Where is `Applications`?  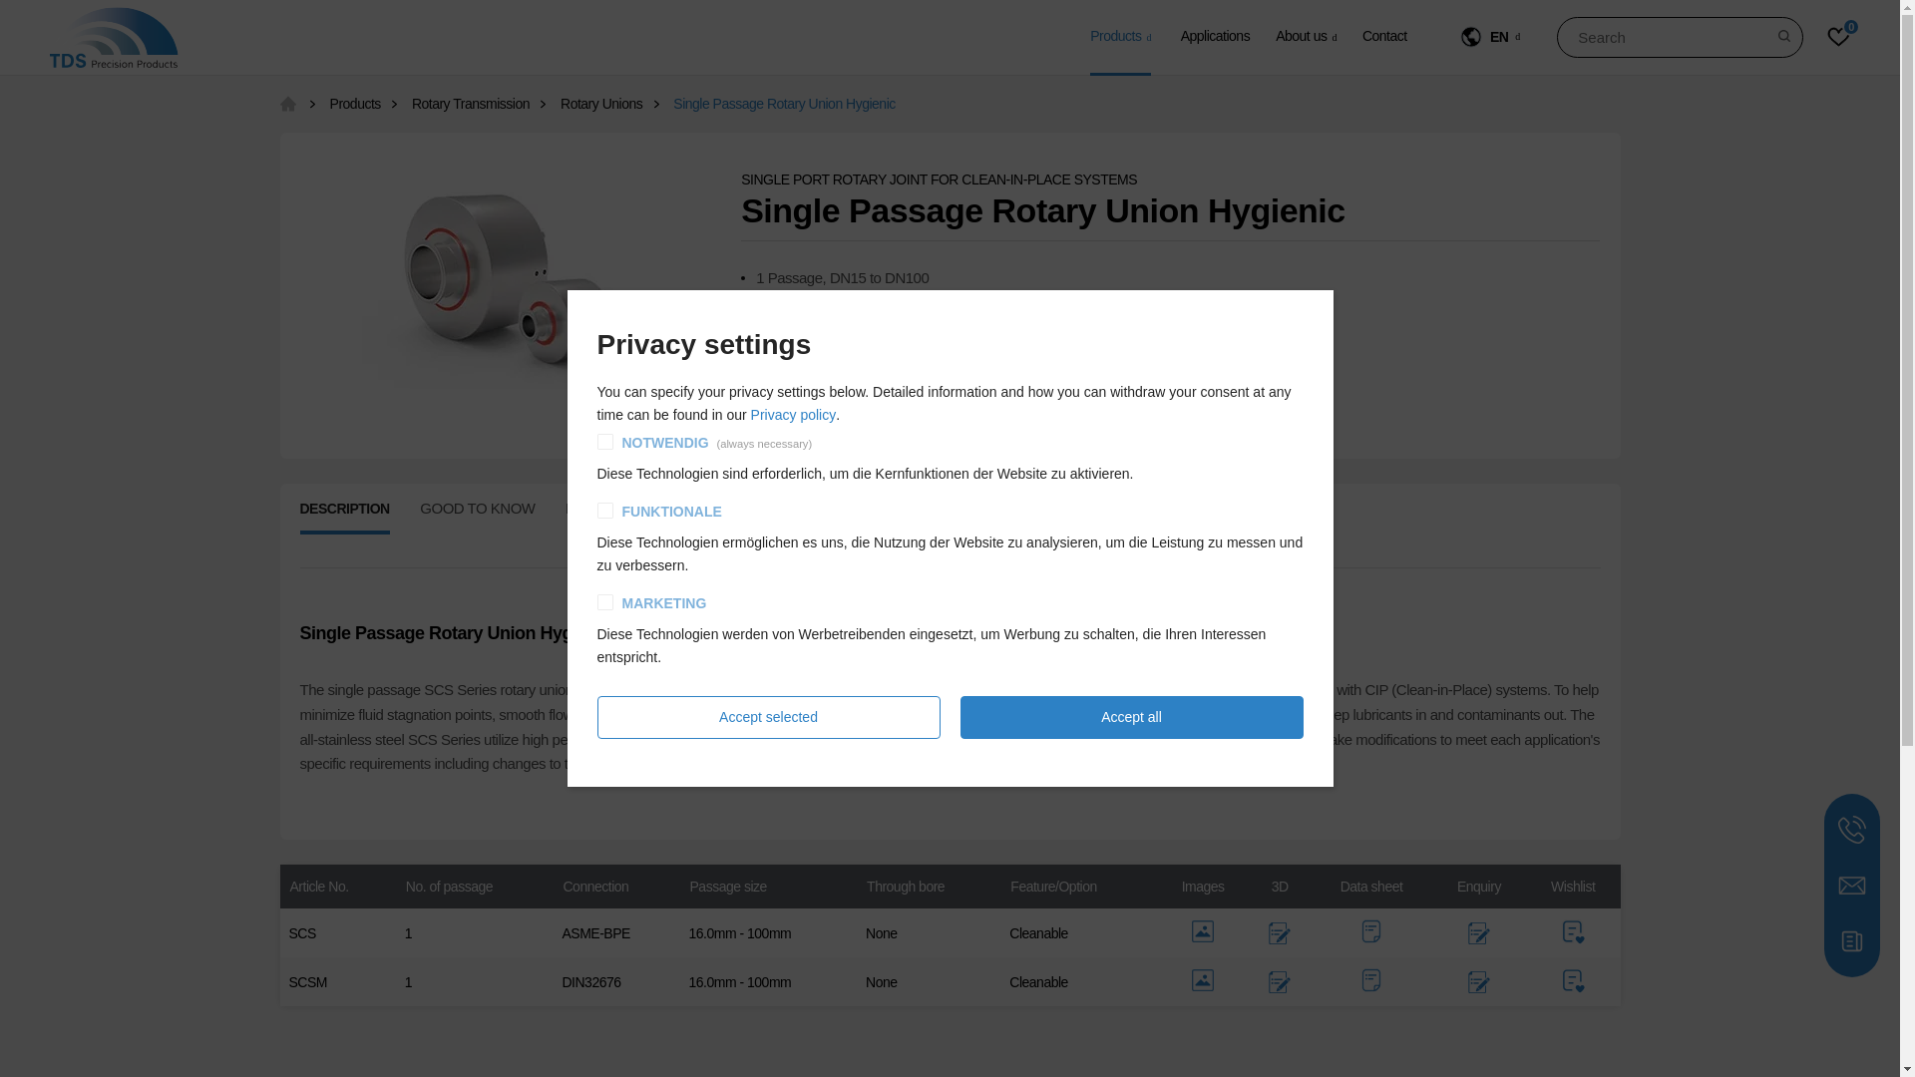
Applications is located at coordinates (1215, 36).